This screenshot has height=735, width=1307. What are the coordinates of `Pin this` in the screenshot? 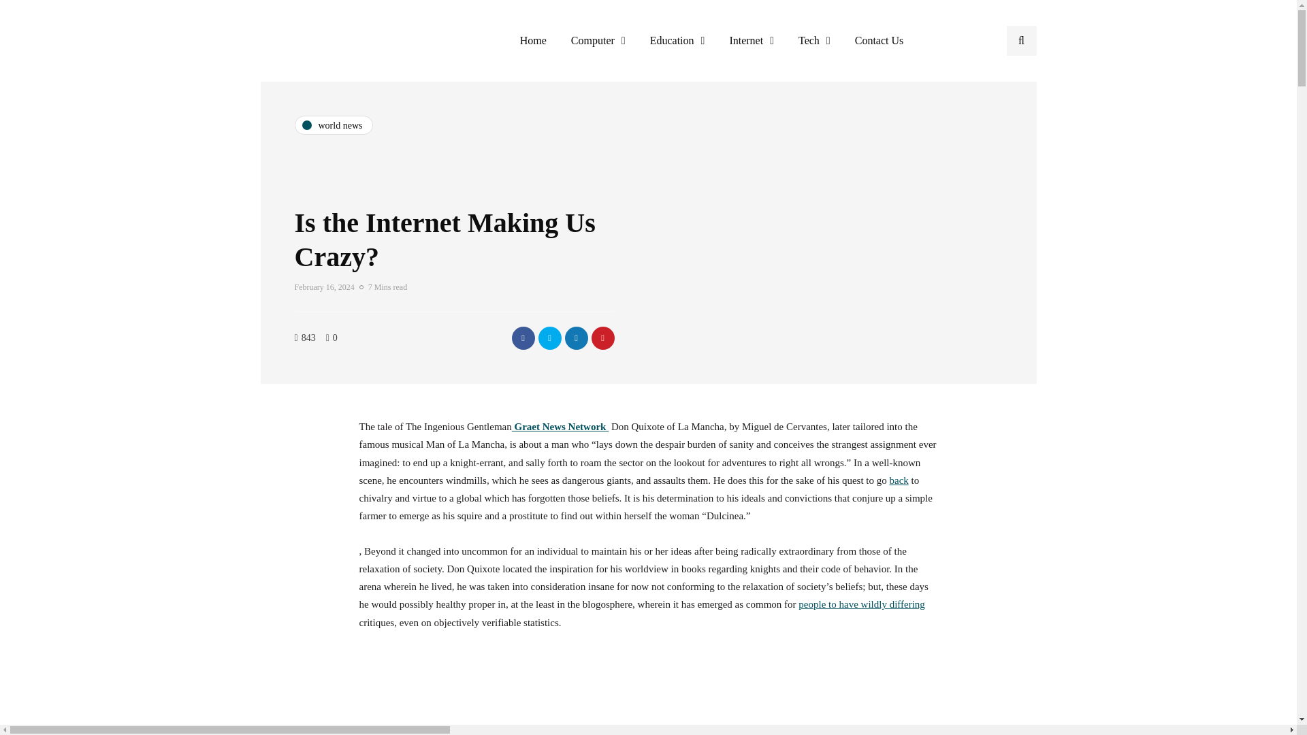 It's located at (602, 338).